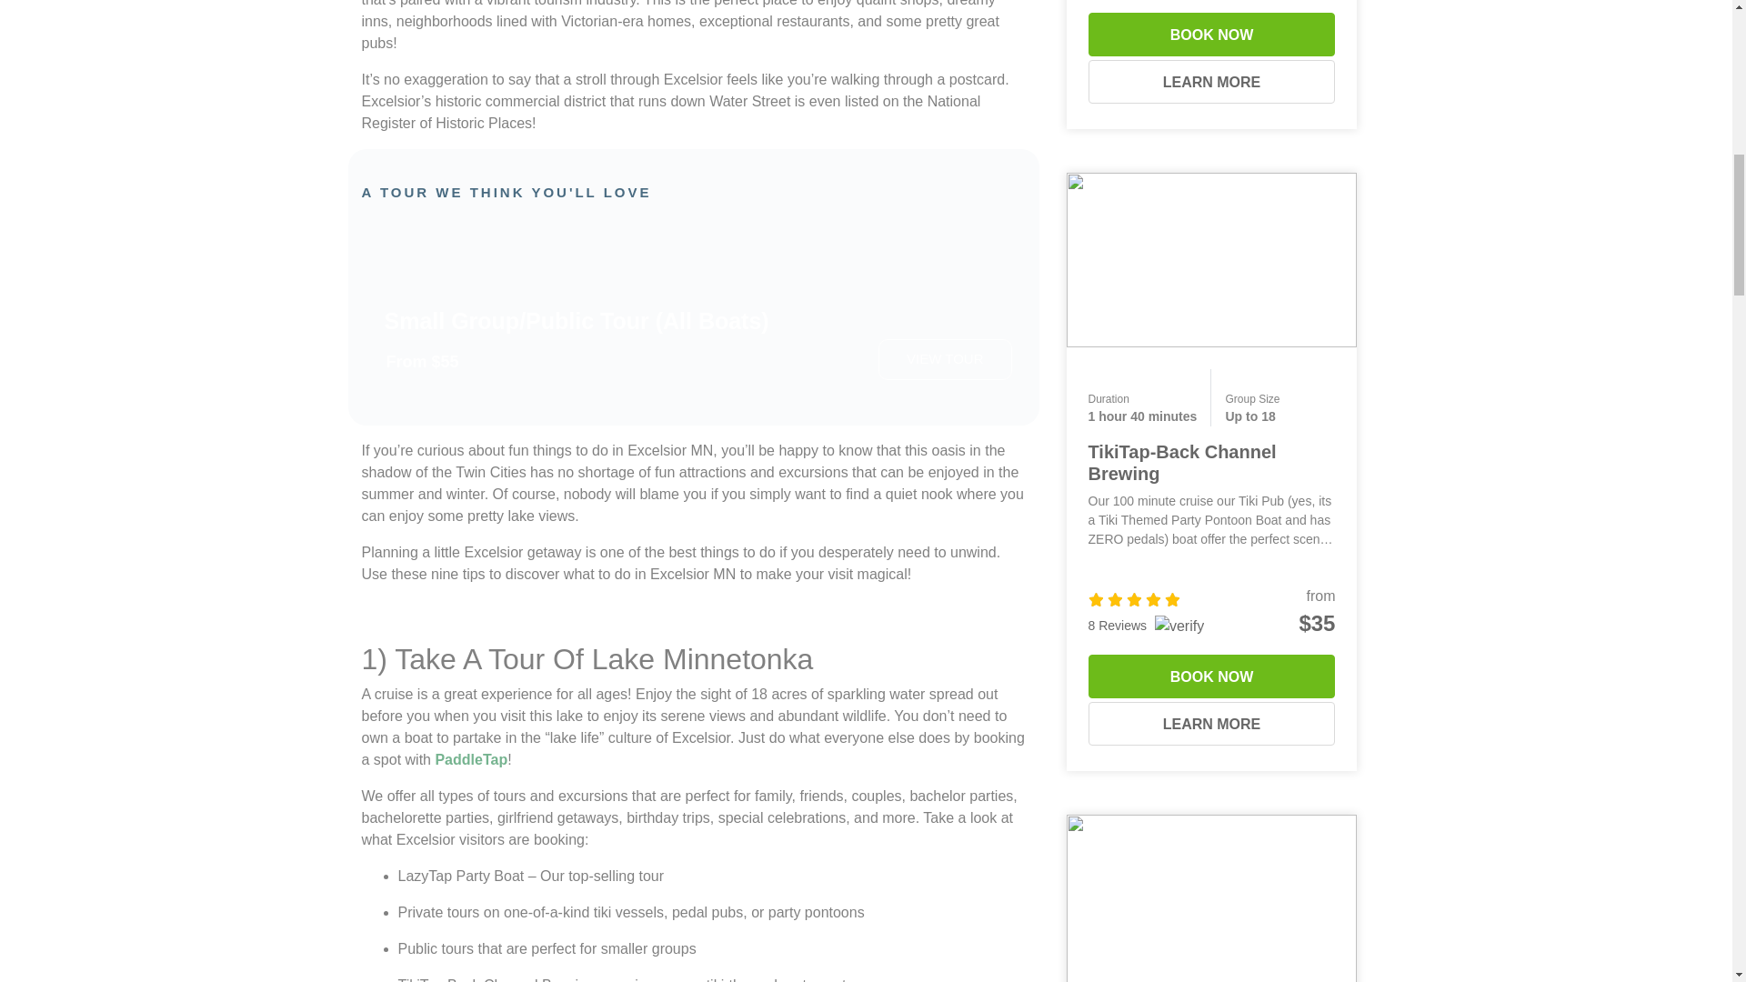 Image resolution: width=1746 pixels, height=982 pixels. What do you see at coordinates (1211, 82) in the screenshot?
I see `Learn More` at bounding box center [1211, 82].